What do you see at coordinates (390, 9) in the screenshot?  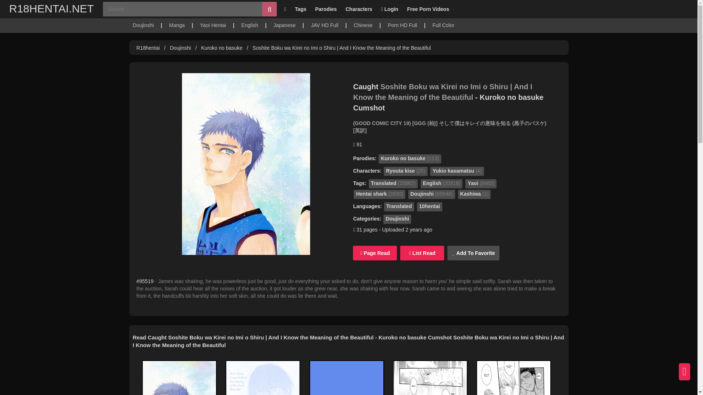 I see `Login` at bounding box center [390, 9].